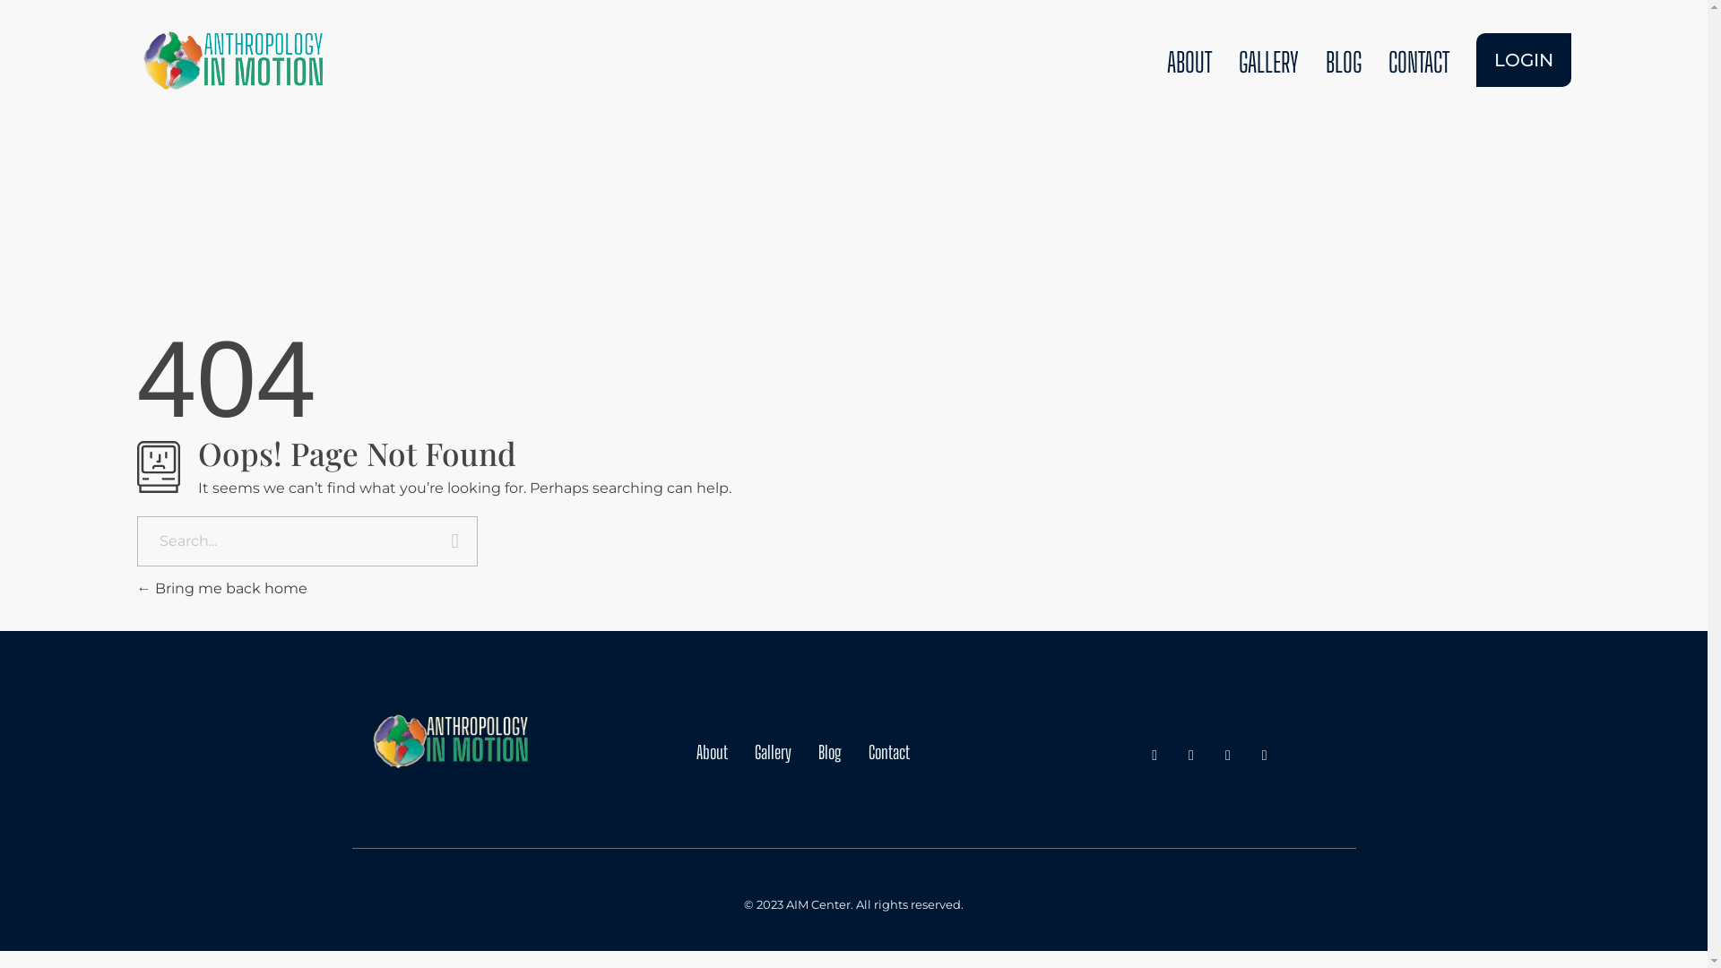 The image size is (1721, 968). What do you see at coordinates (455, 543) in the screenshot?
I see `Search` at bounding box center [455, 543].